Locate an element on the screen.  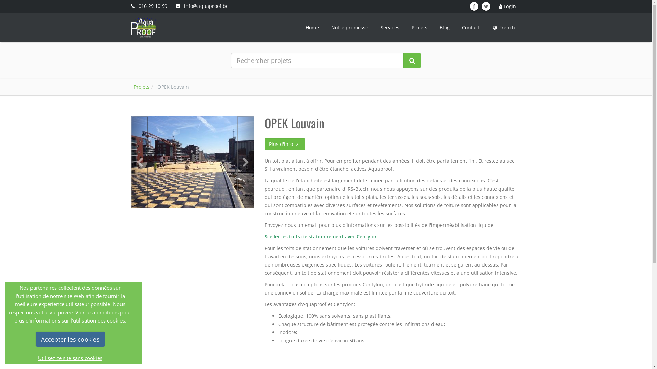
Utilisez ce site sans cookies is located at coordinates (70, 358).